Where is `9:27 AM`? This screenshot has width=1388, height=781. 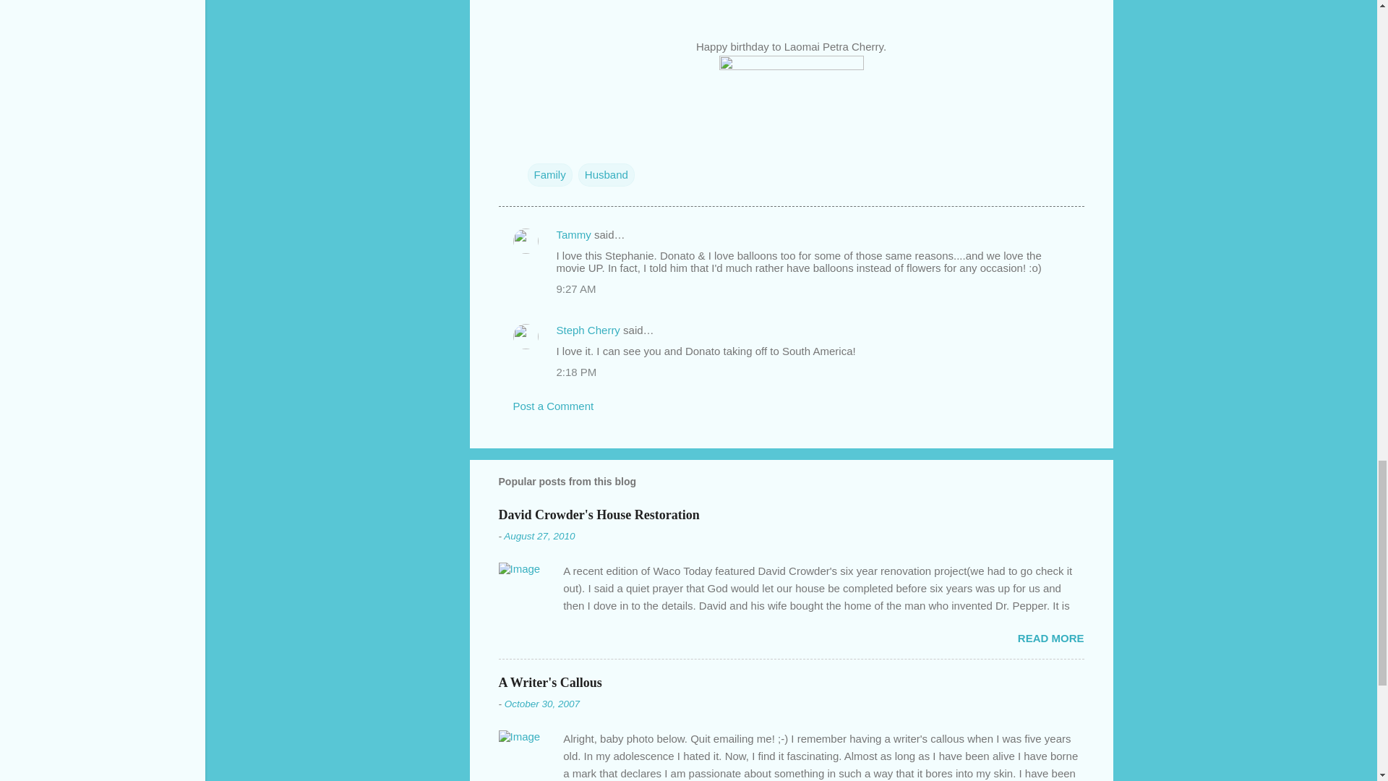
9:27 AM is located at coordinates (576, 289).